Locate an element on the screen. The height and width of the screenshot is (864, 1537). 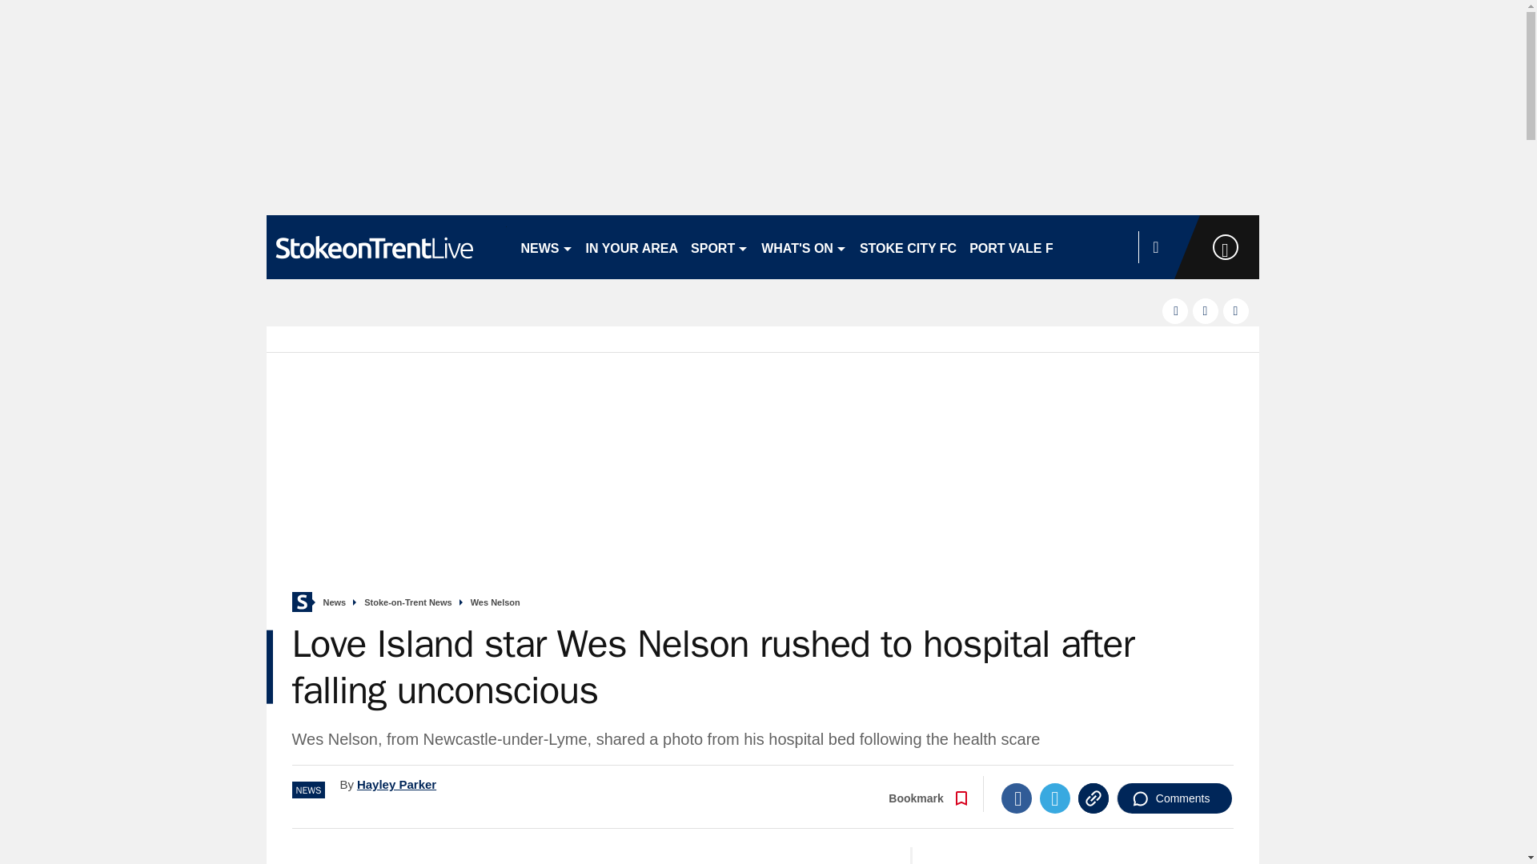
PORT VALE FC is located at coordinates (1015, 246).